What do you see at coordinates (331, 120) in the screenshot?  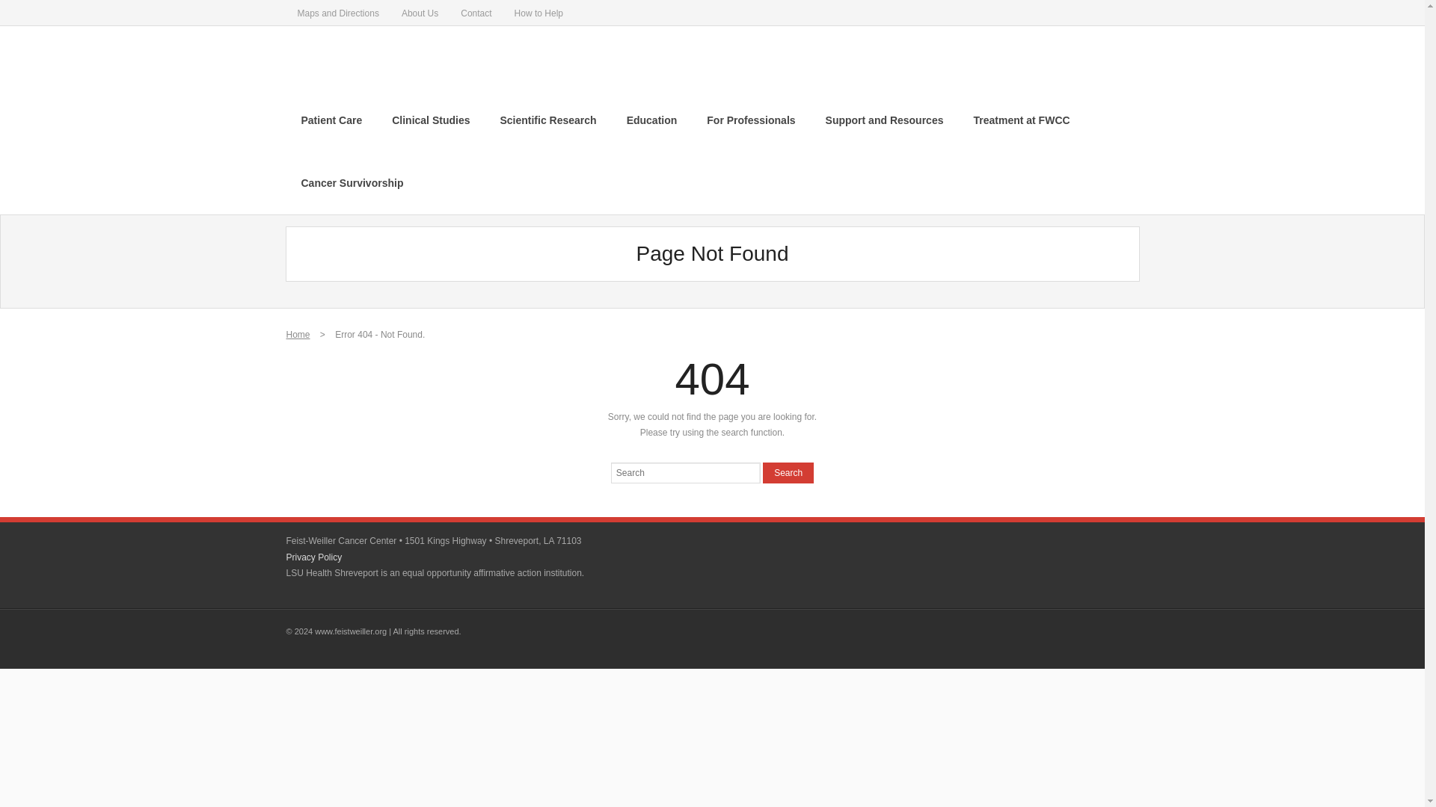 I see `Patient Care` at bounding box center [331, 120].